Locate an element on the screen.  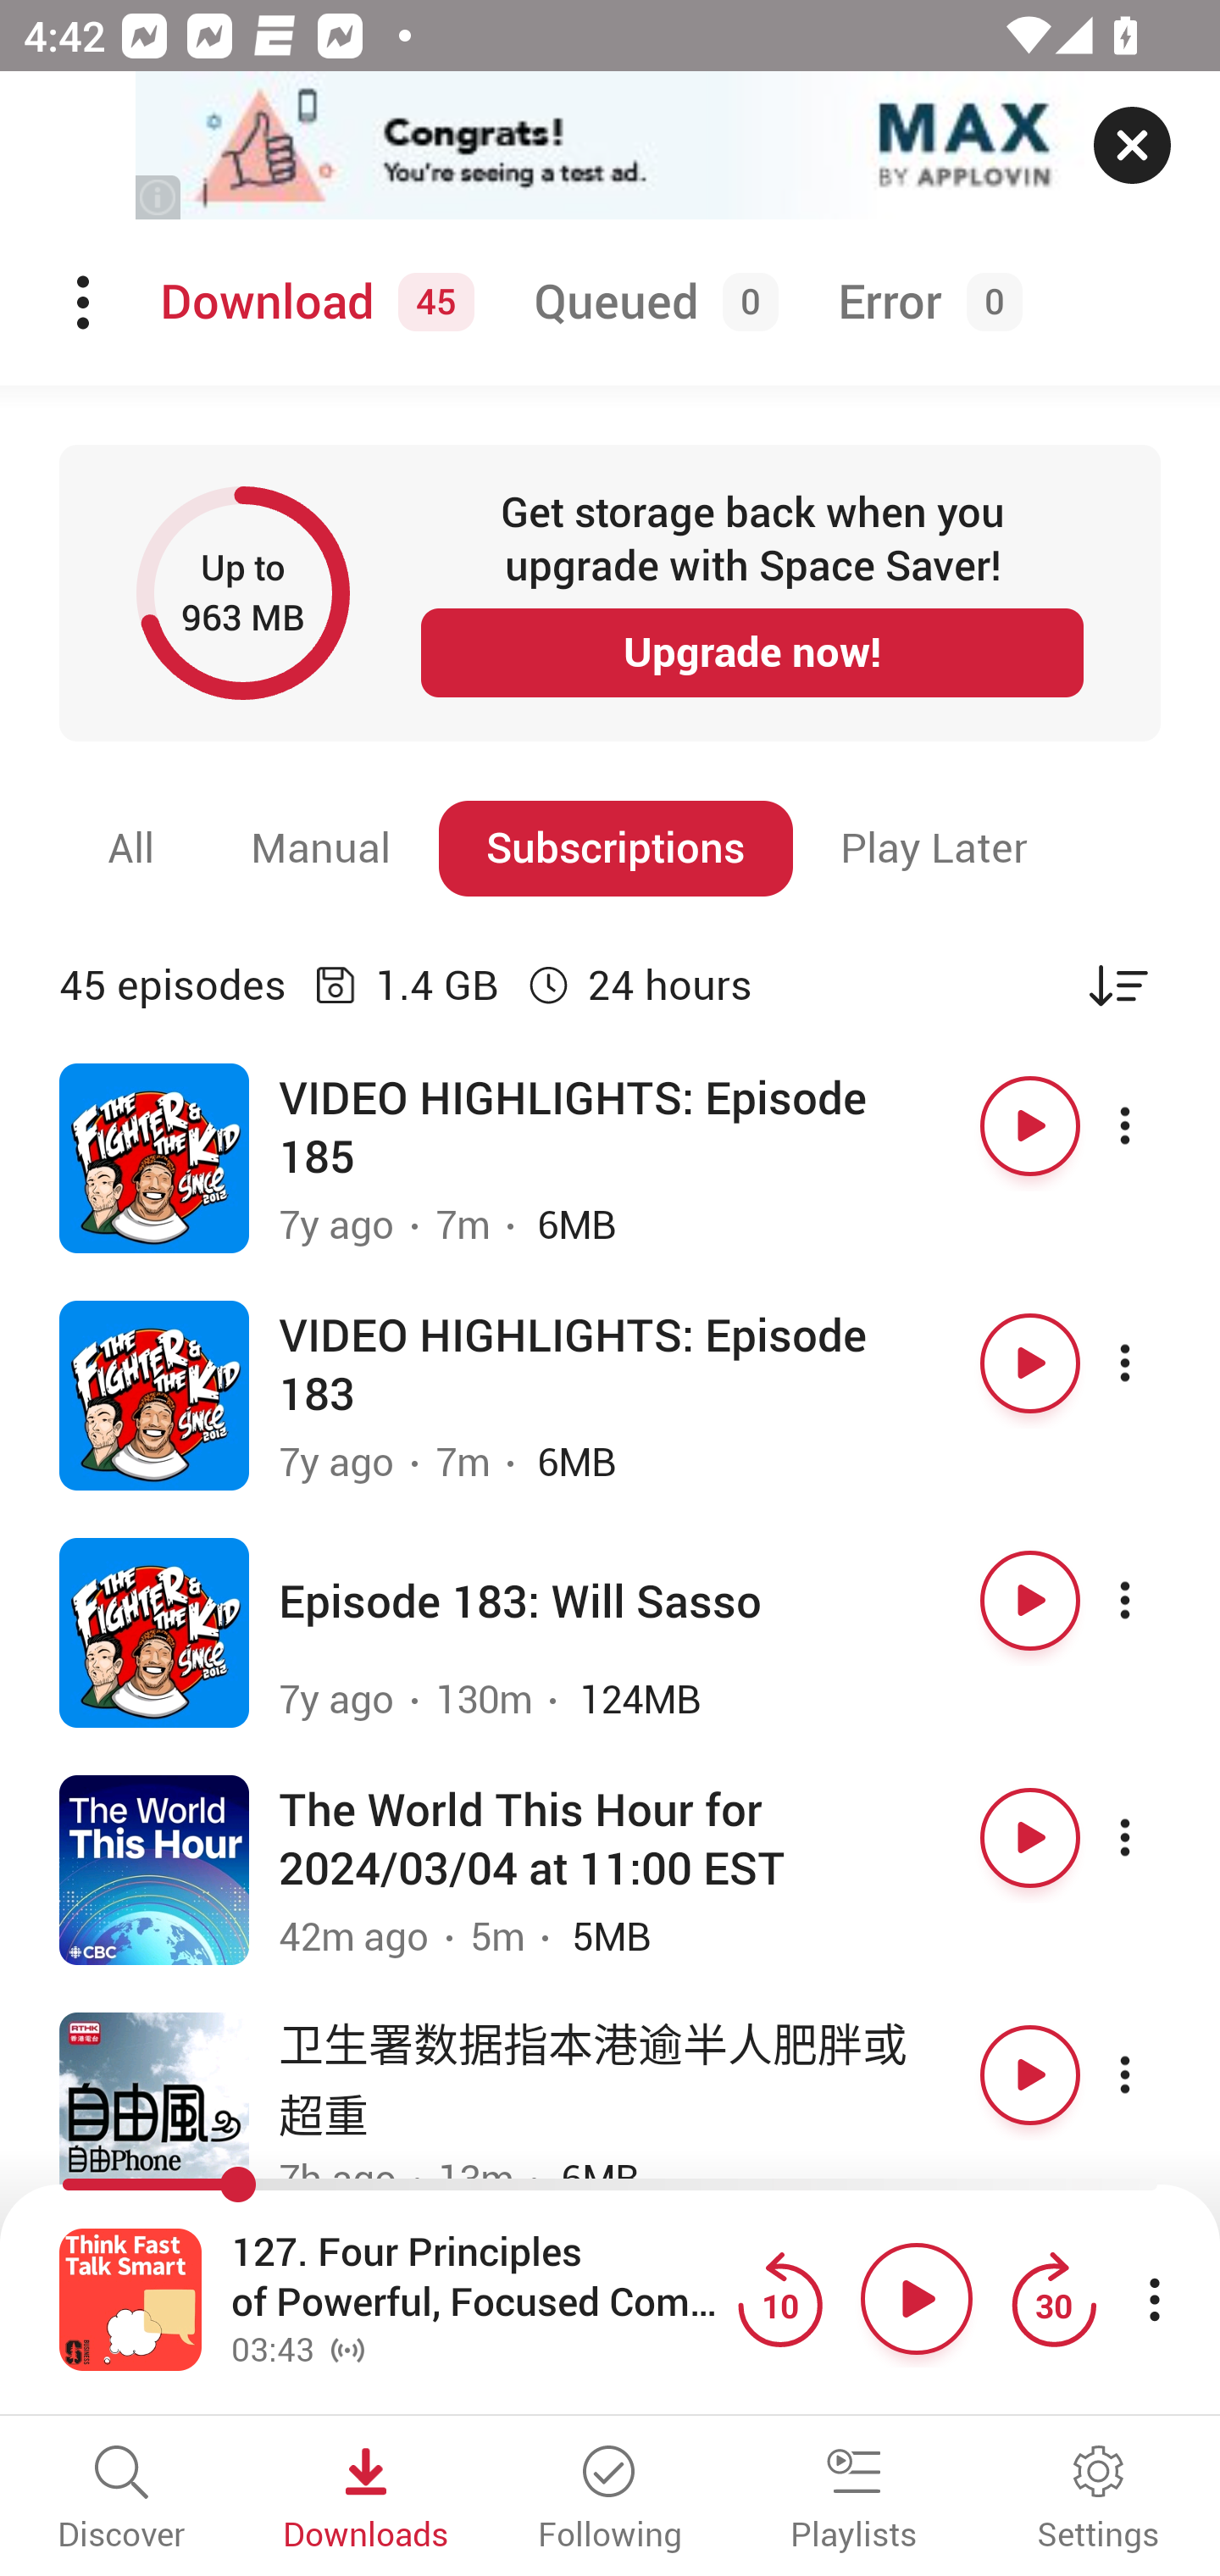
Subscriptions is located at coordinates (616, 848).